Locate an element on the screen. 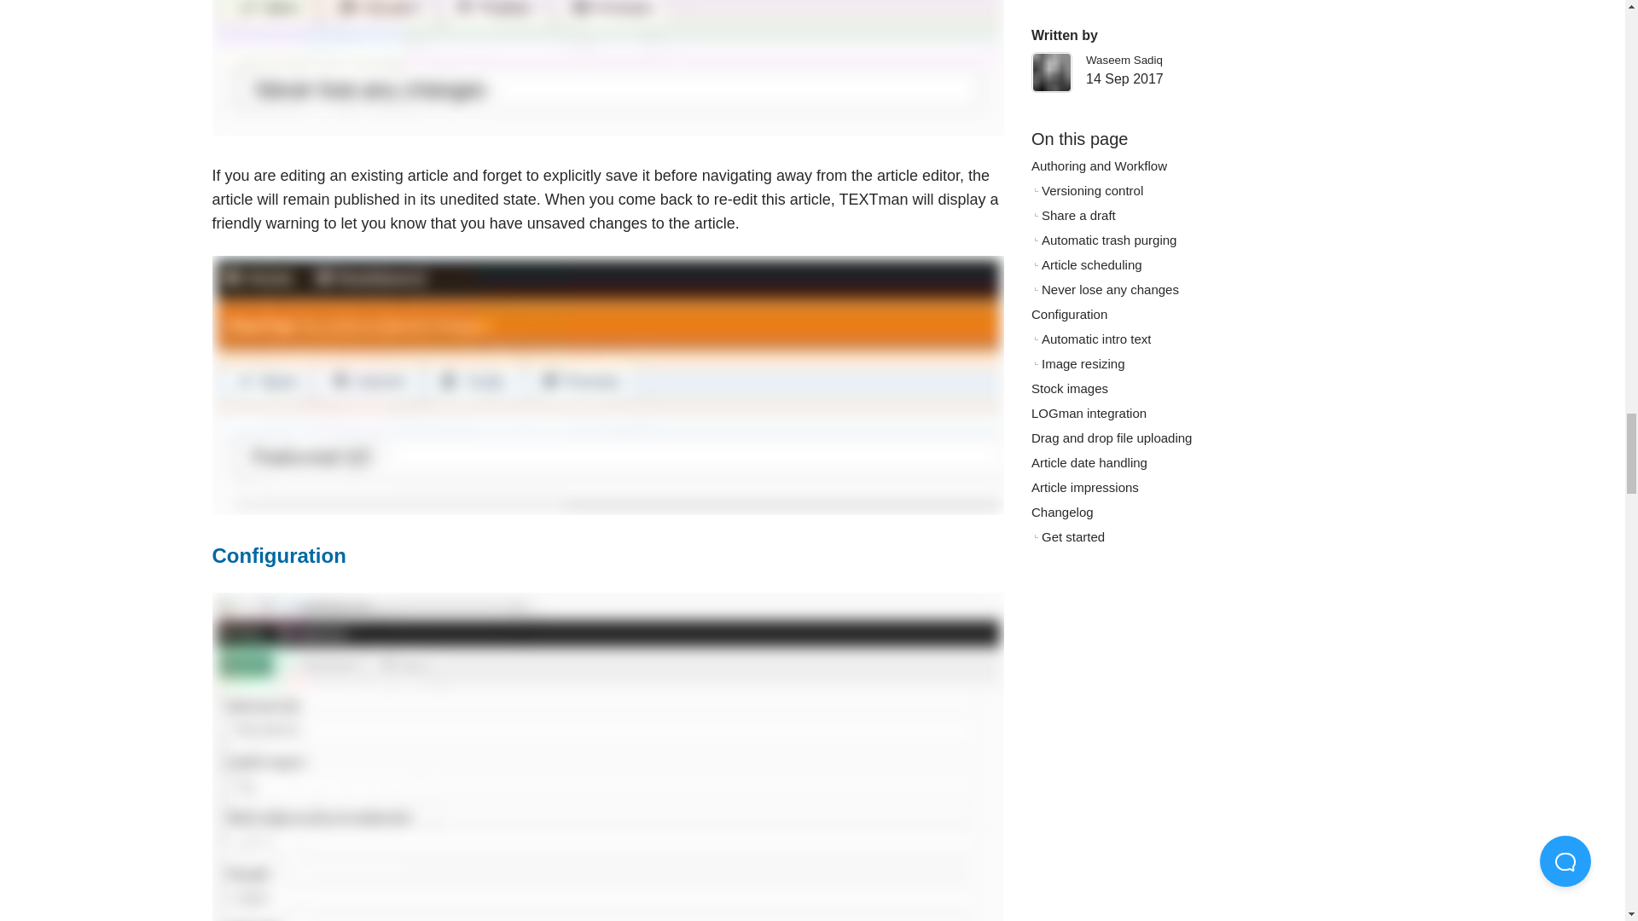 The height and width of the screenshot is (921, 1638). Configuration is located at coordinates (278, 556).